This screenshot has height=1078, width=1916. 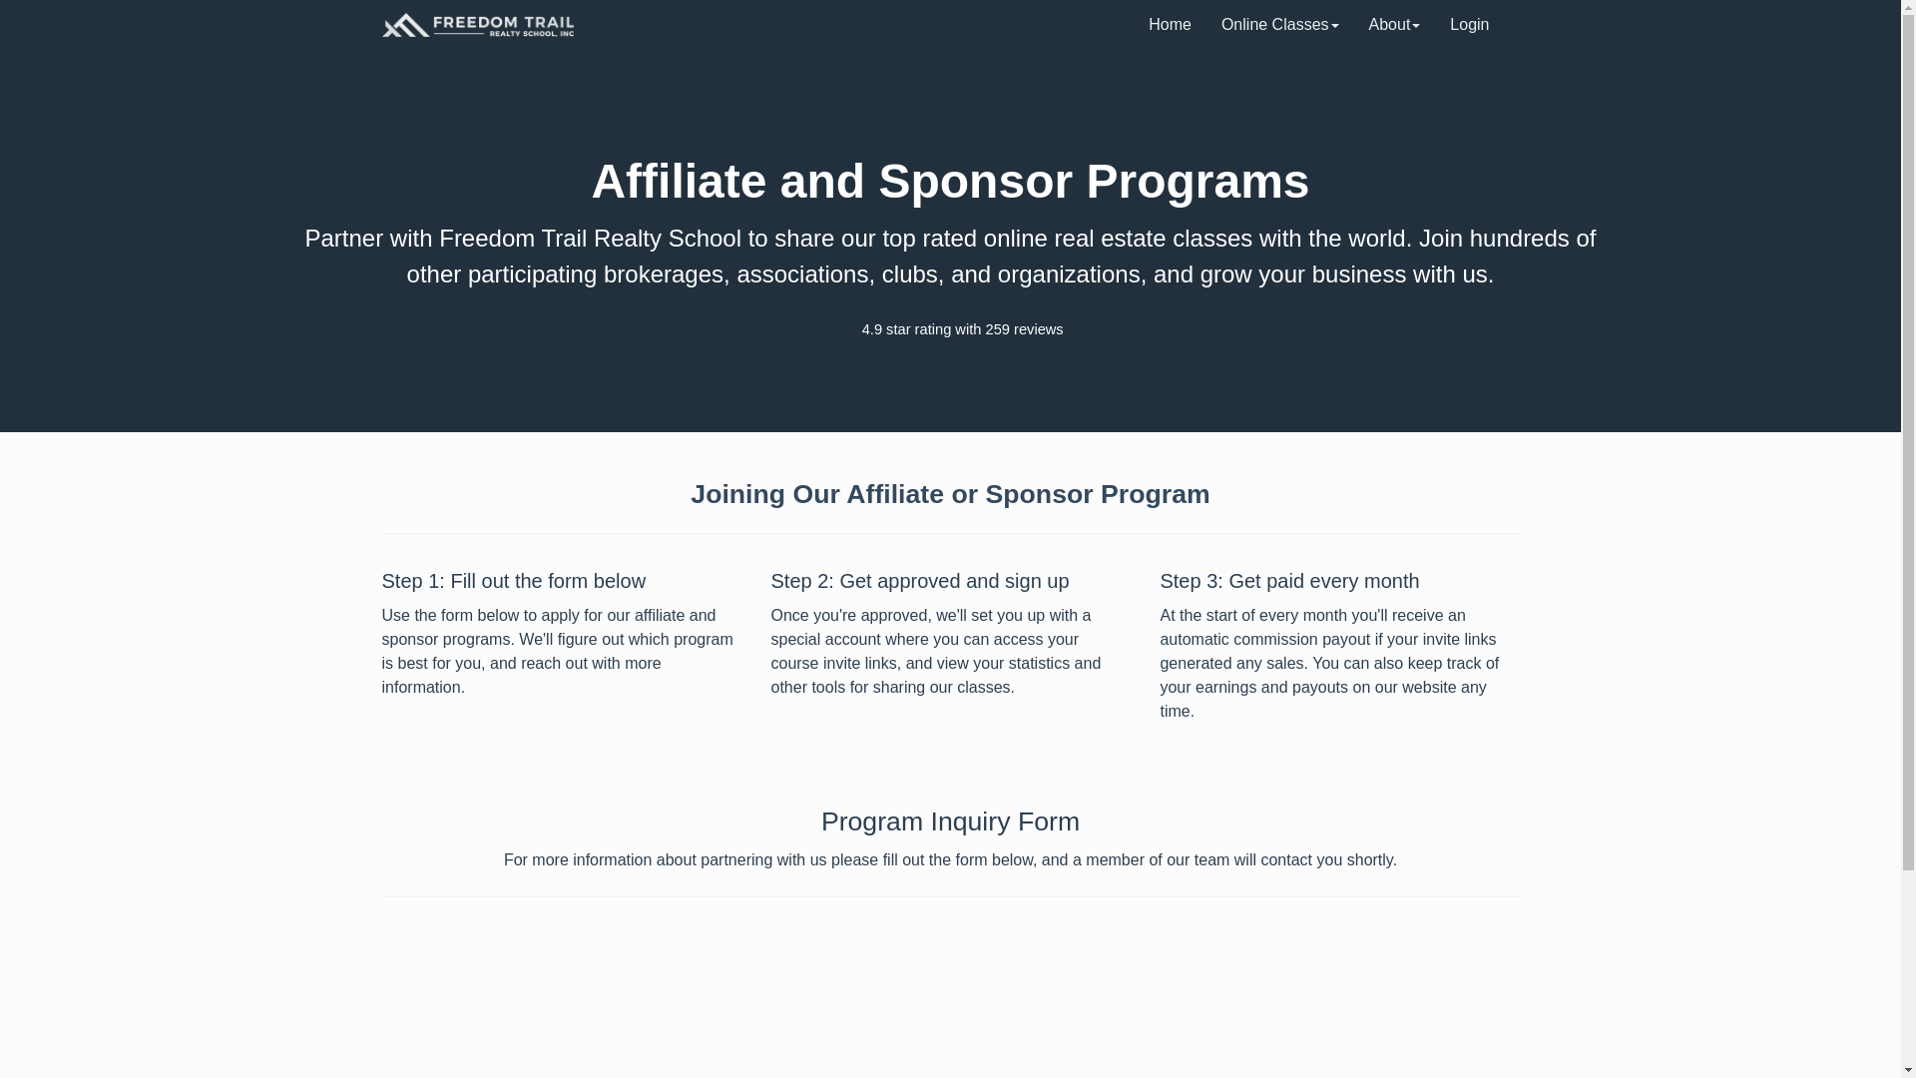 What do you see at coordinates (1280, 24) in the screenshot?
I see `Online Classes` at bounding box center [1280, 24].